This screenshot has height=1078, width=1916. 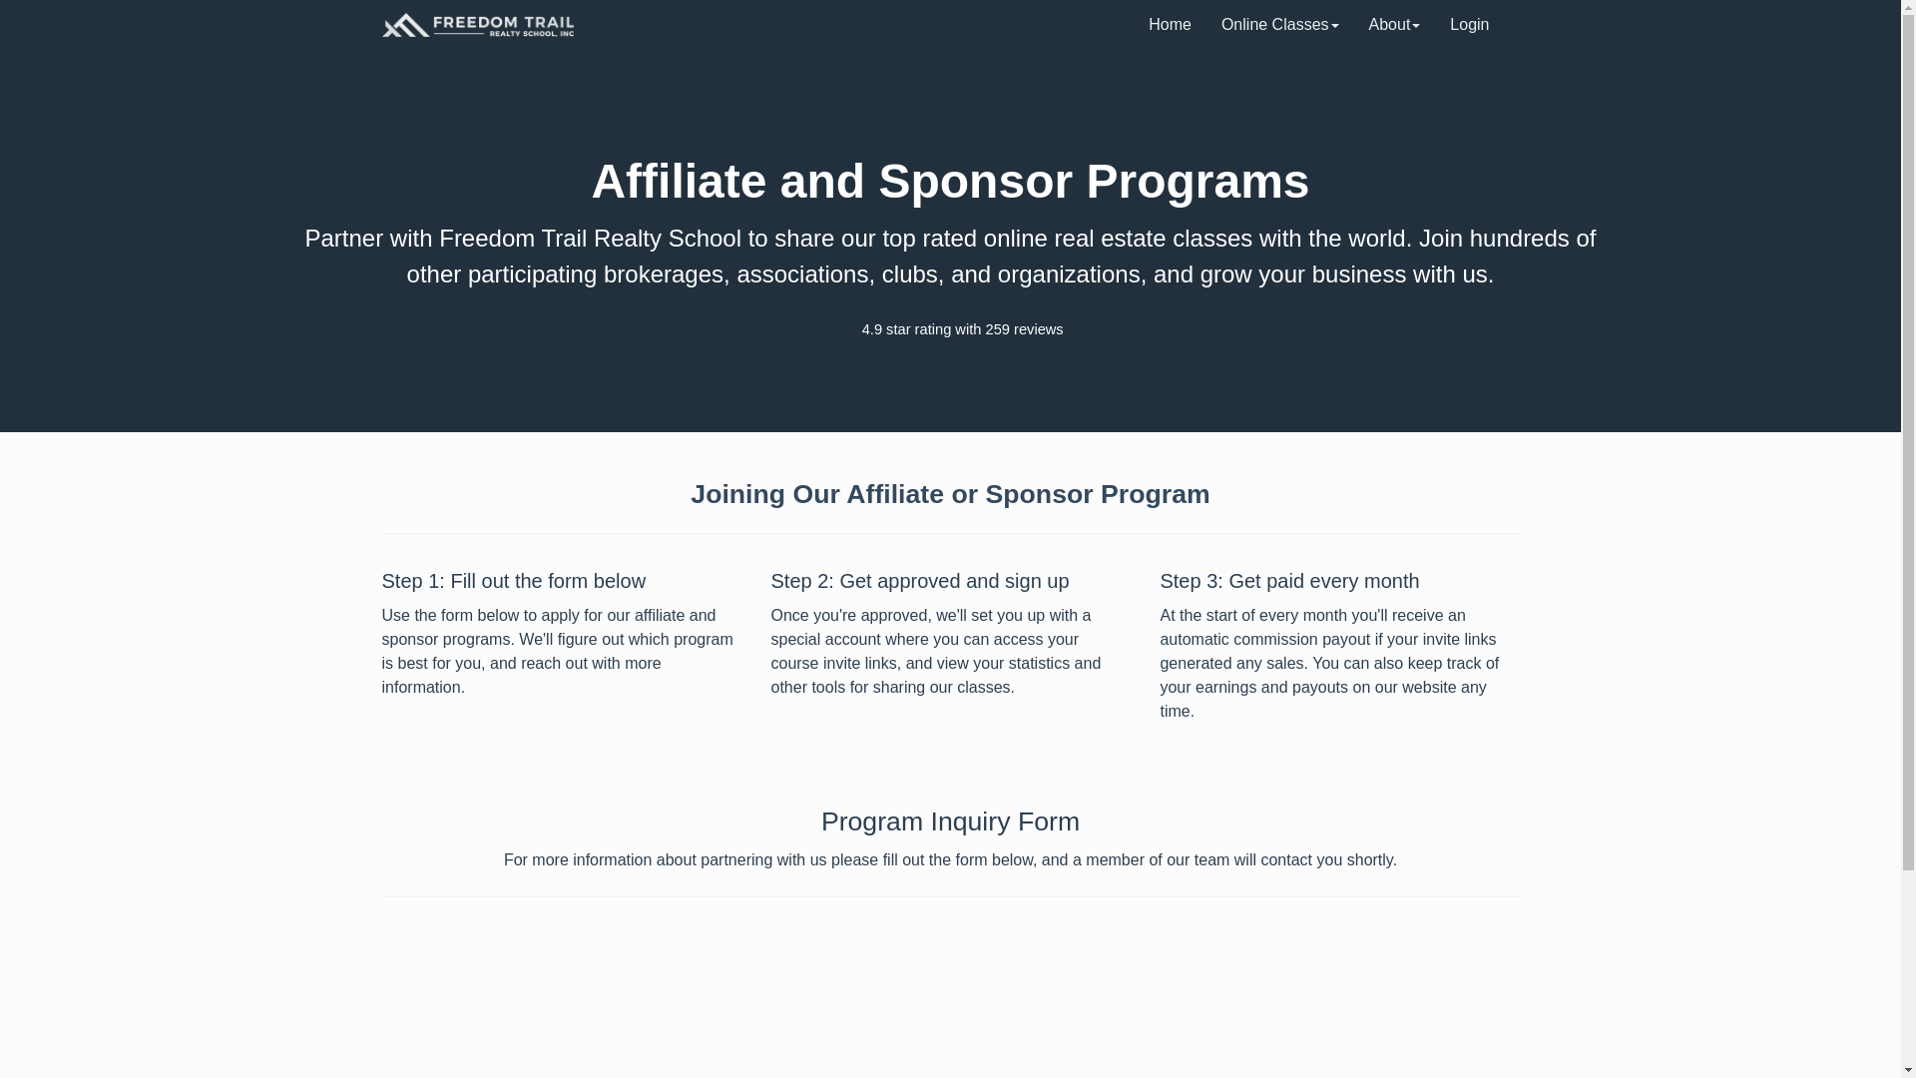 What do you see at coordinates (1280, 24) in the screenshot?
I see `Online Classes` at bounding box center [1280, 24].